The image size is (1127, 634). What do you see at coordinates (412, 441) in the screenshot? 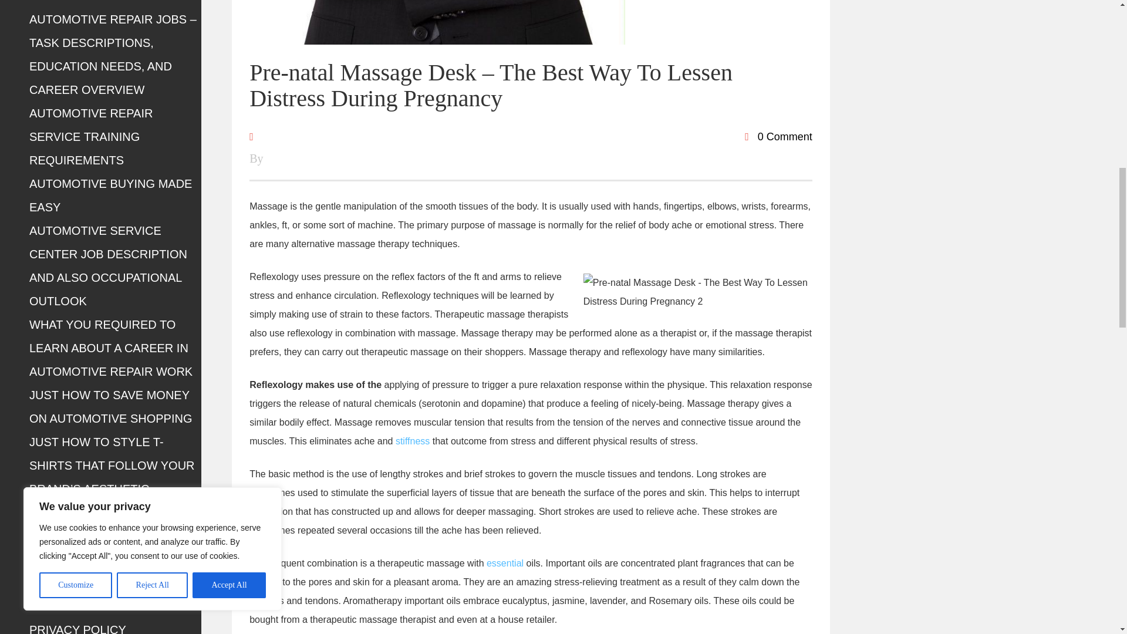
I see `stiffness` at bounding box center [412, 441].